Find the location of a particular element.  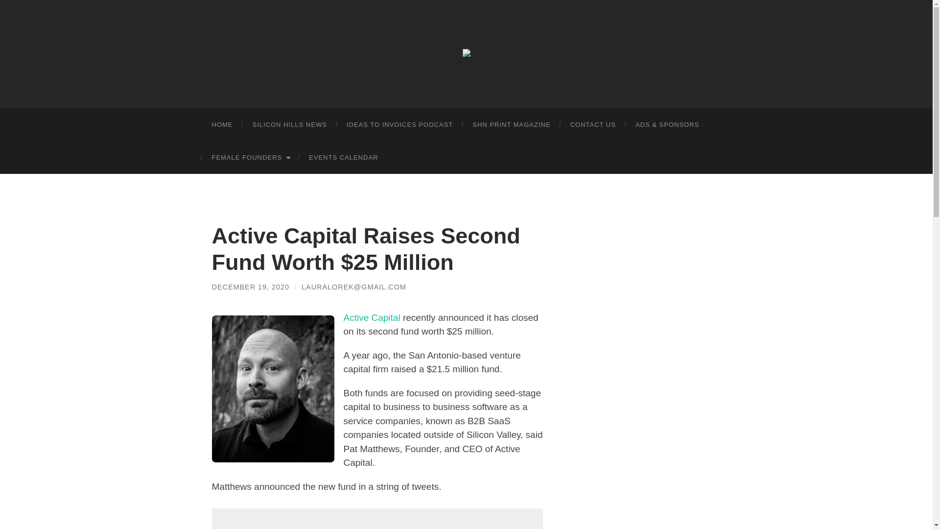

EVENTS CALENDAR is located at coordinates (343, 158).